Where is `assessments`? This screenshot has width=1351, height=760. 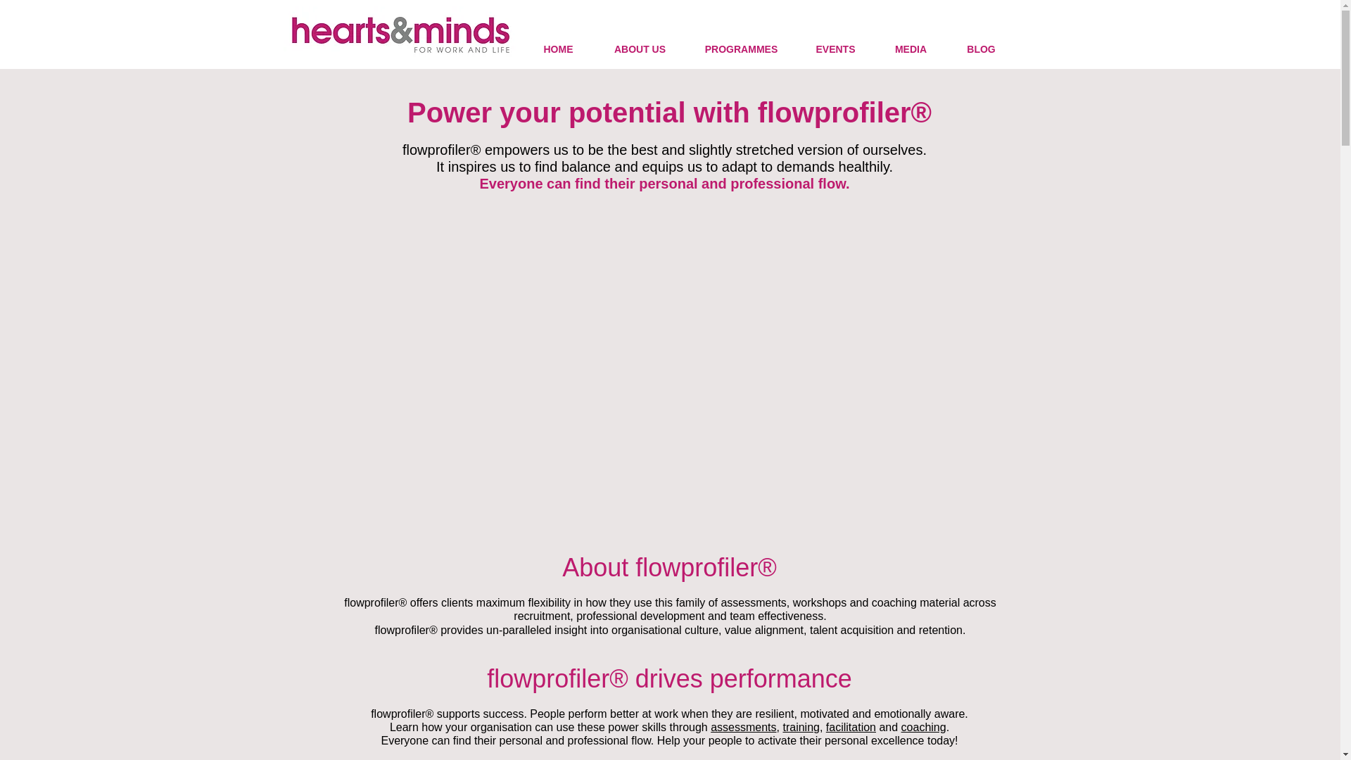 assessments is located at coordinates (743, 727).